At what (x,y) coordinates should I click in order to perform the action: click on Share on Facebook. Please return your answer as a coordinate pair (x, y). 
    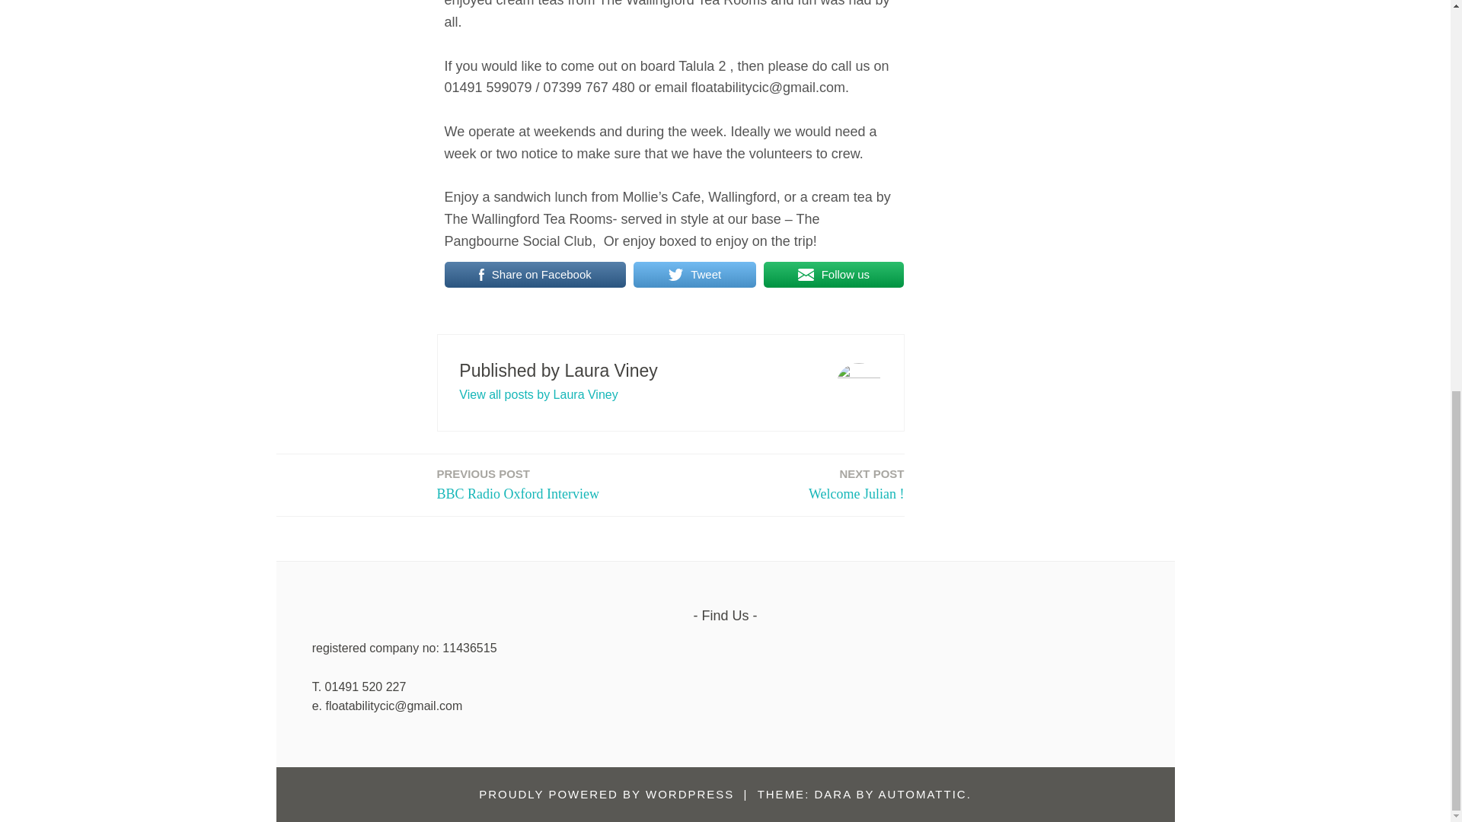
    Looking at the image, I should click on (922, 793).